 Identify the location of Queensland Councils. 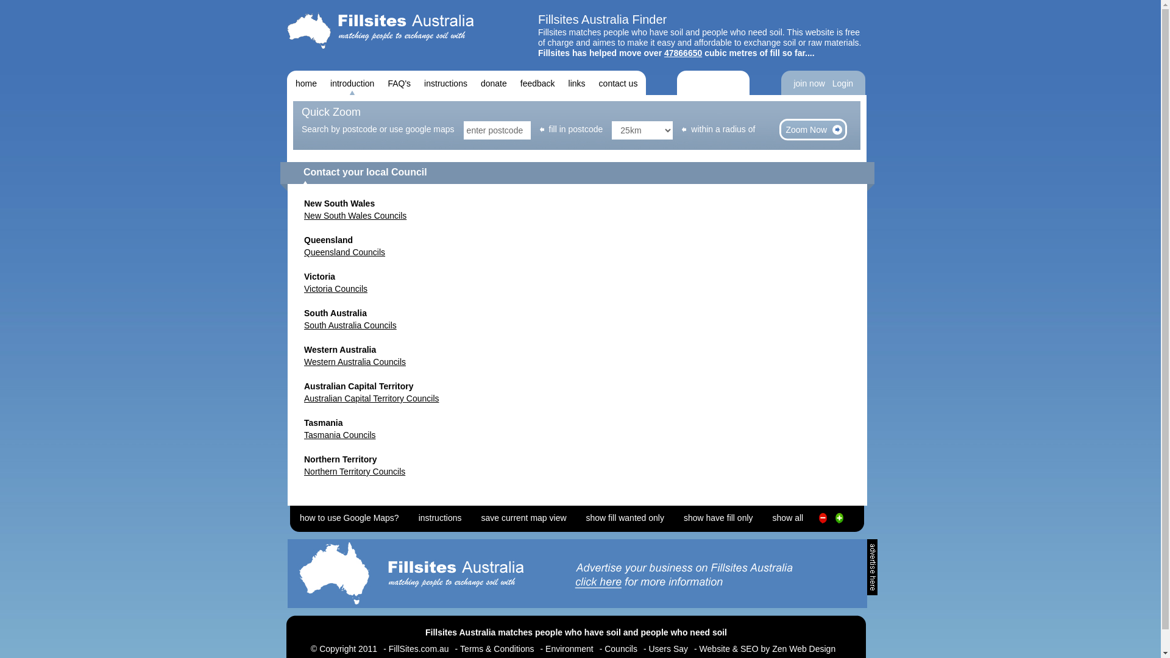
(345, 252).